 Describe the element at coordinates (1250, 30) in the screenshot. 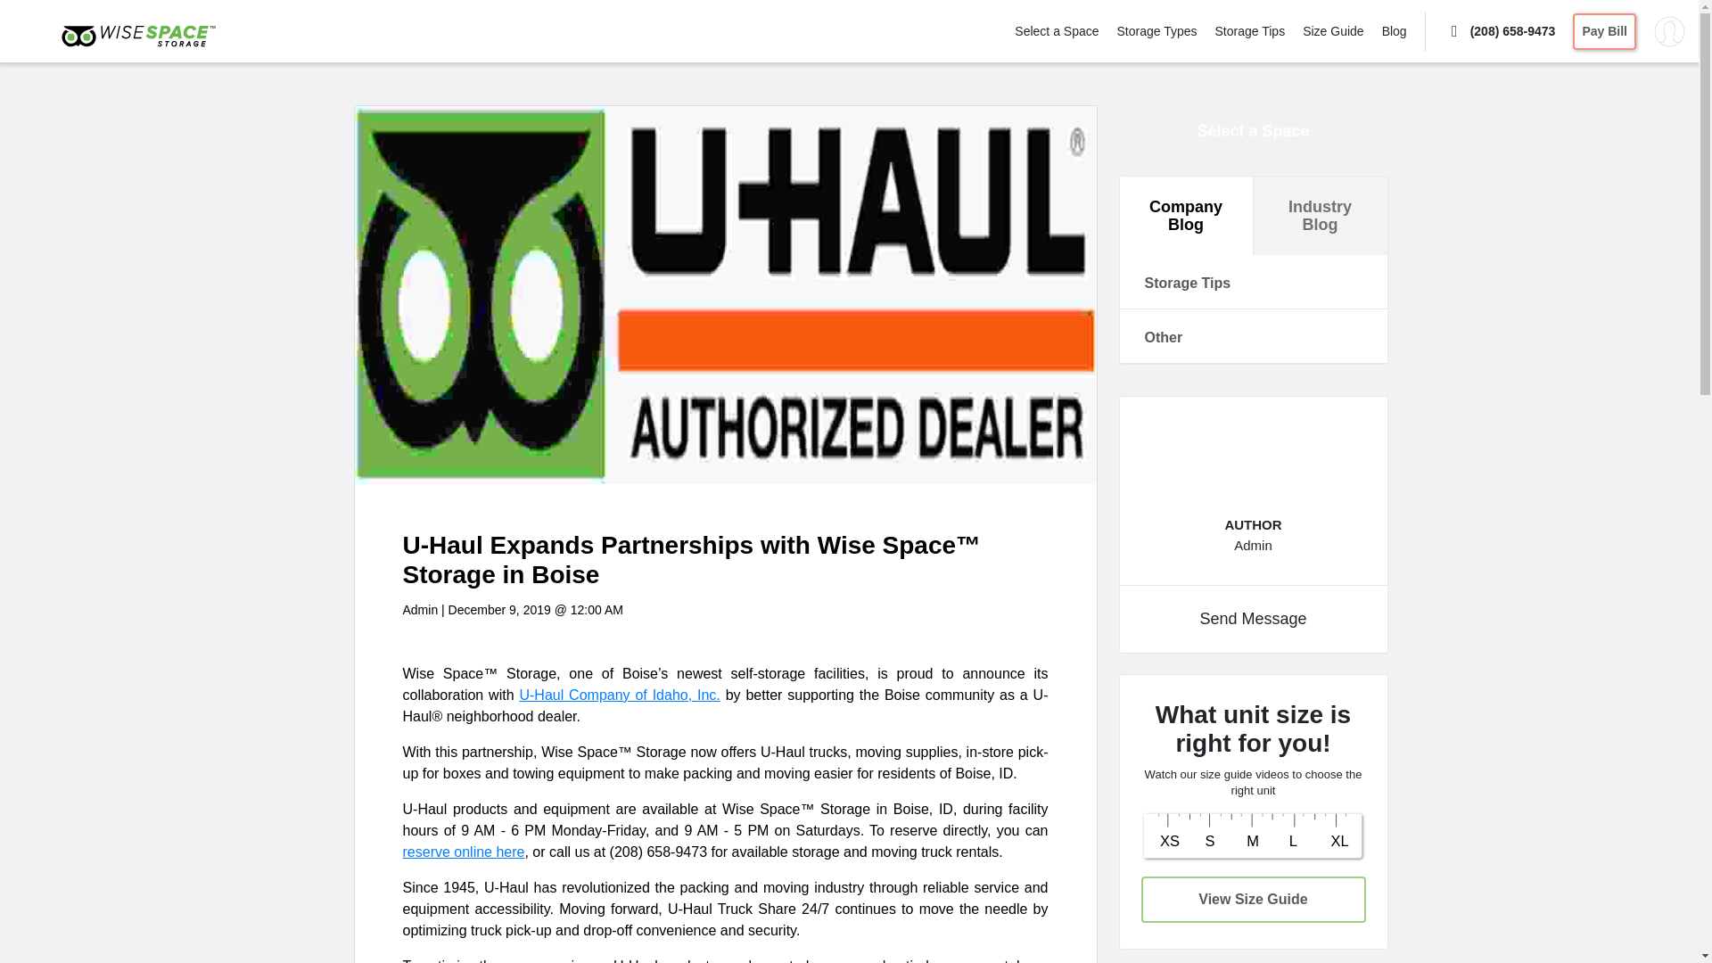

I see `Storage Tips` at that location.